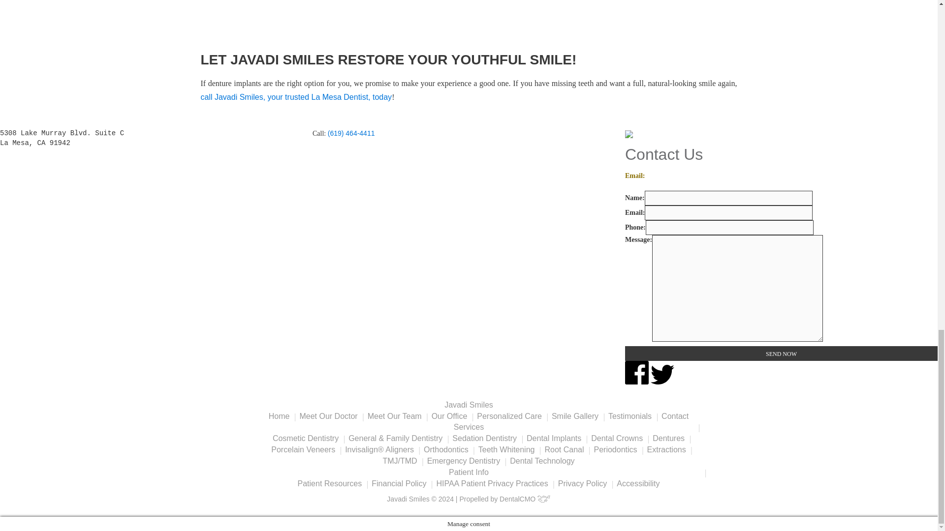 This screenshot has height=531, width=945. Describe the element at coordinates (708, 373) in the screenshot. I see `Yelp Created with Sketch.` at that location.